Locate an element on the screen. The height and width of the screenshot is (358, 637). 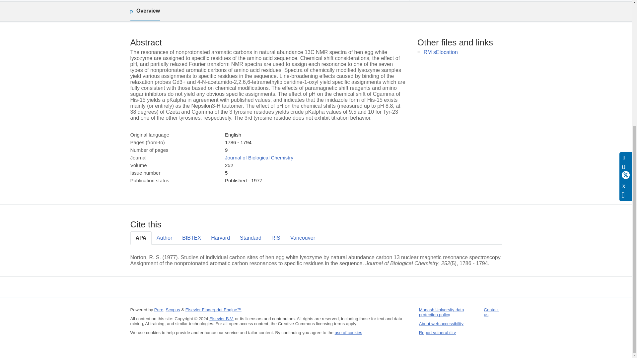
Scopus is located at coordinates (173, 310).